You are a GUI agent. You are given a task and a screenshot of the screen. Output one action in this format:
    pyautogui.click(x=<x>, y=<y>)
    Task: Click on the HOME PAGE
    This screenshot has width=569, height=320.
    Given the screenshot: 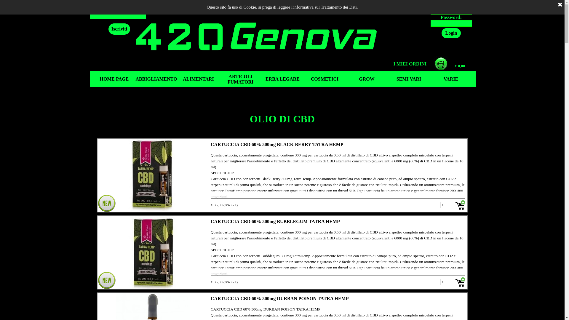 What is the action you would take?
    pyautogui.click(x=114, y=79)
    